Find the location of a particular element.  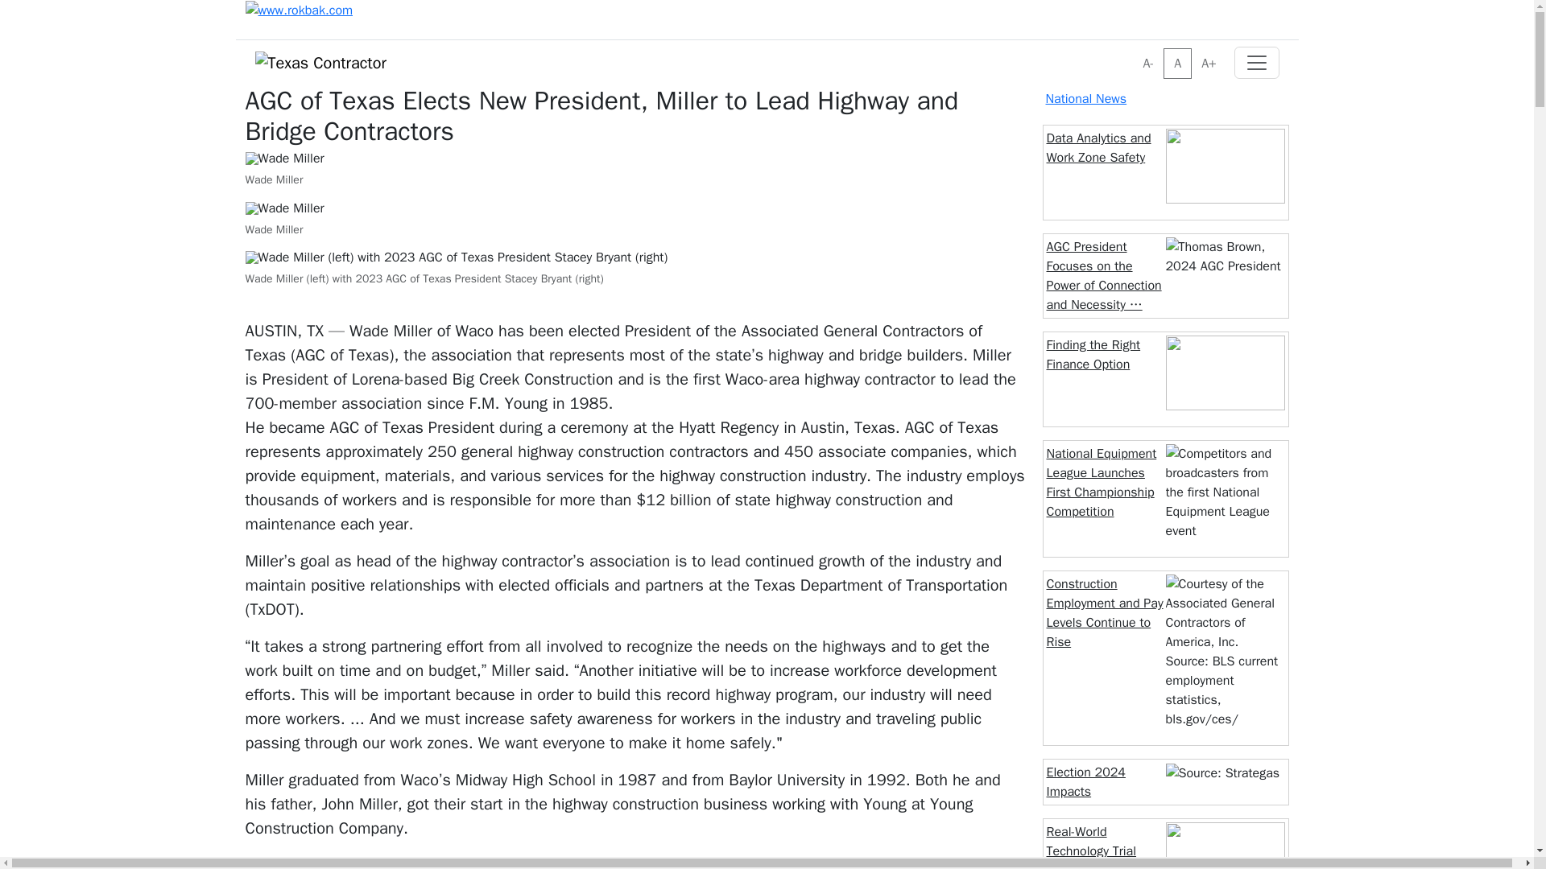

Construction Employment and Pay Levels Continue to Rise is located at coordinates (1105, 613).